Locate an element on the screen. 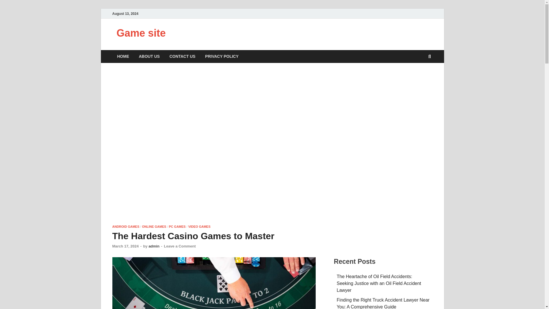  CONTACT US is located at coordinates (182, 56).